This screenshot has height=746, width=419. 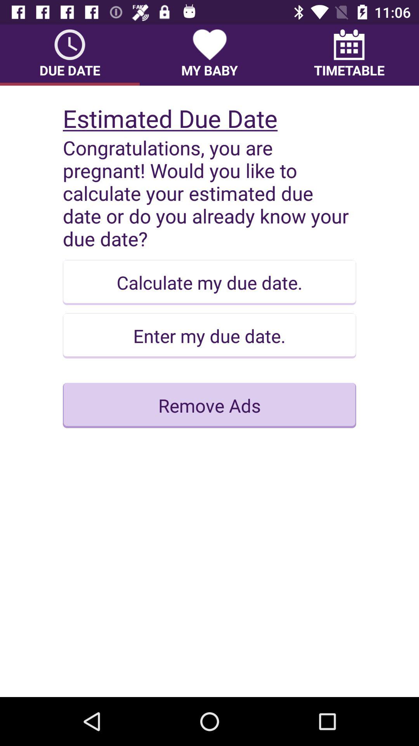 I want to click on click the icon above the estimated due date, so click(x=349, y=55).